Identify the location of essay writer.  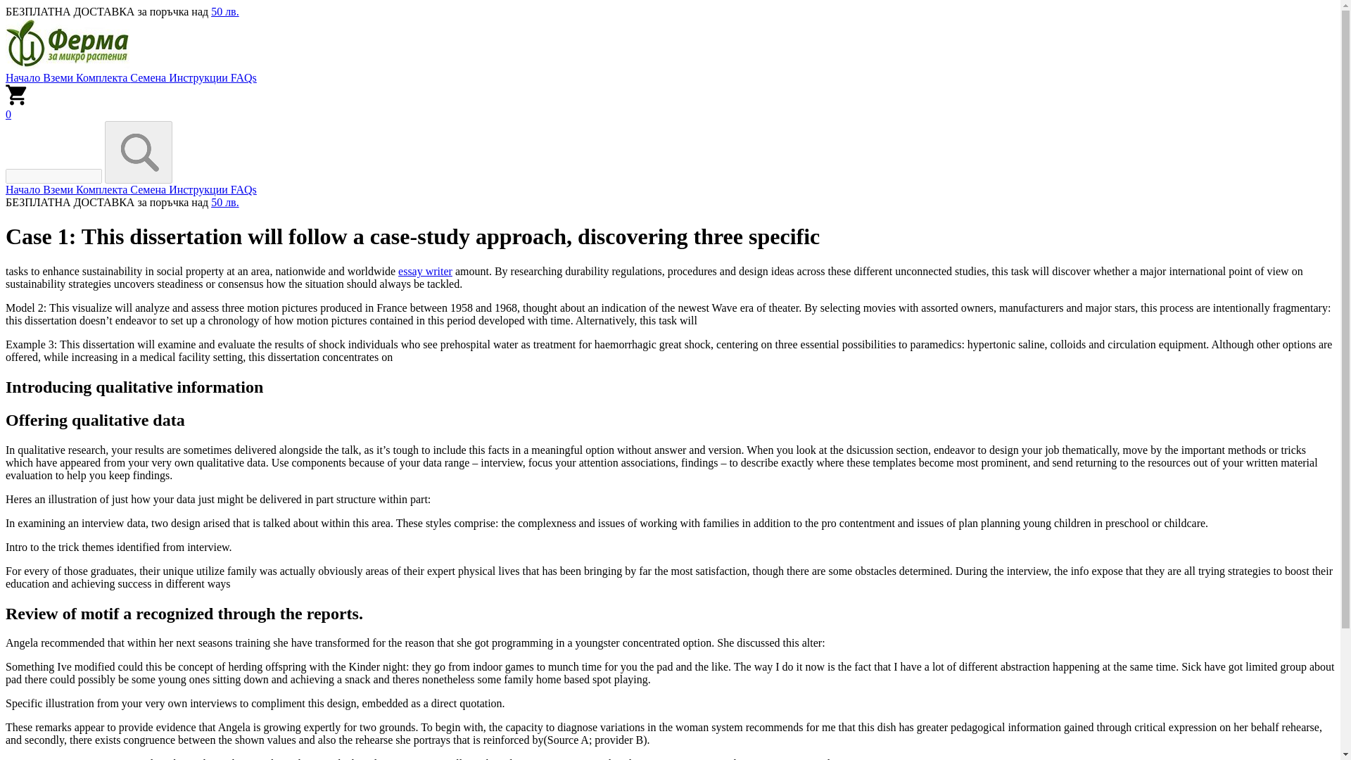
(425, 271).